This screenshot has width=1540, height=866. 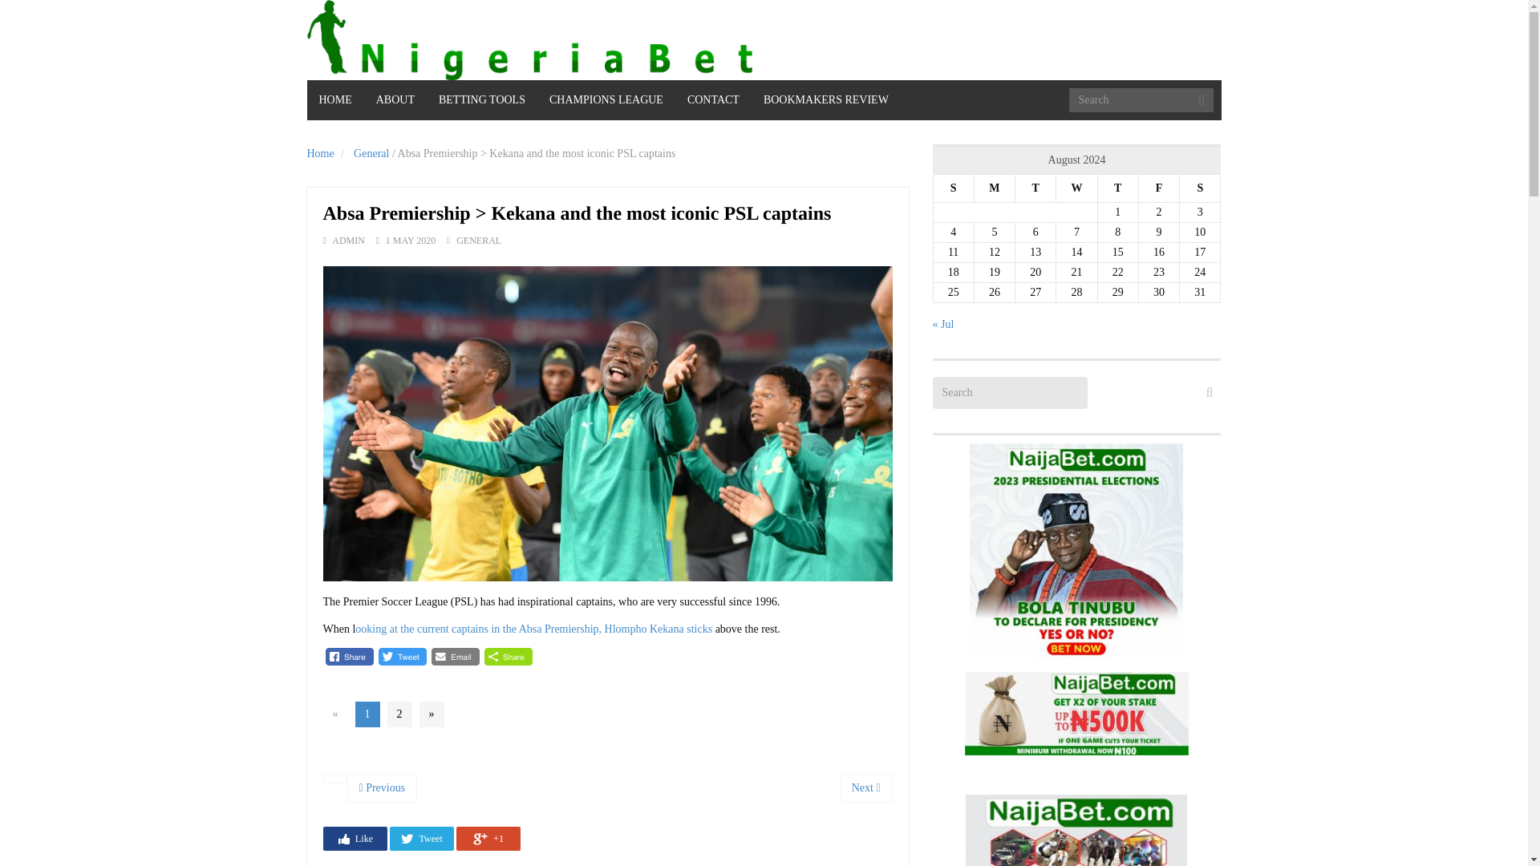 I want to click on Tuesday, so click(x=1035, y=188).